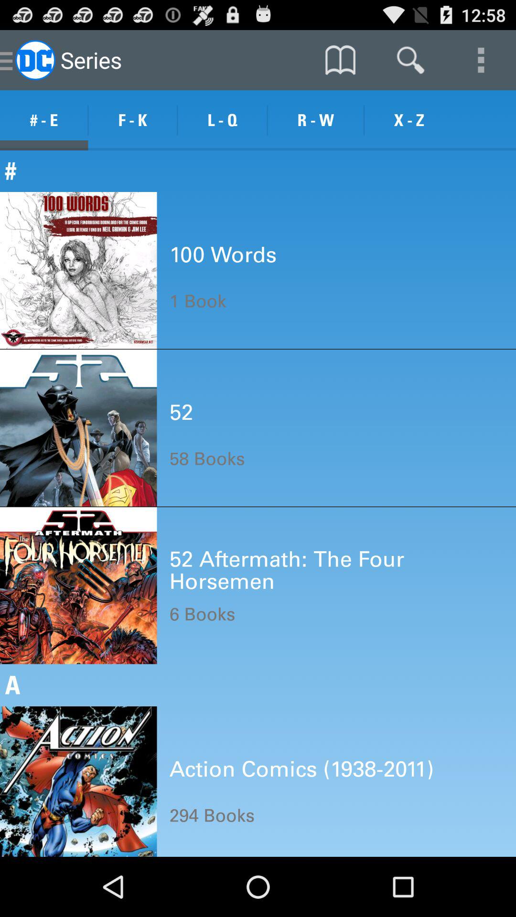 The width and height of the screenshot is (516, 917). I want to click on tap item above the #, so click(315, 120).